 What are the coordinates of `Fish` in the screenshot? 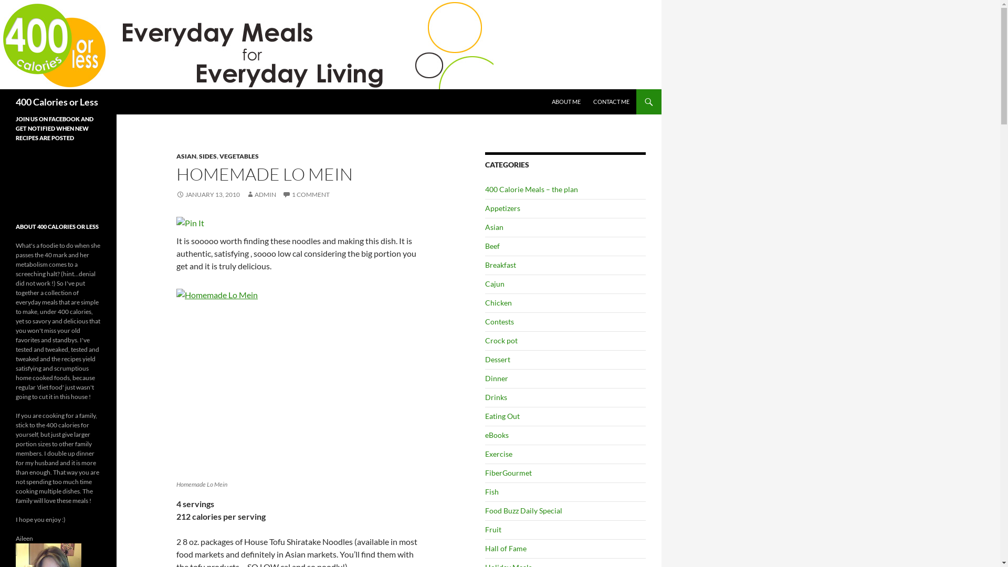 It's located at (492, 491).